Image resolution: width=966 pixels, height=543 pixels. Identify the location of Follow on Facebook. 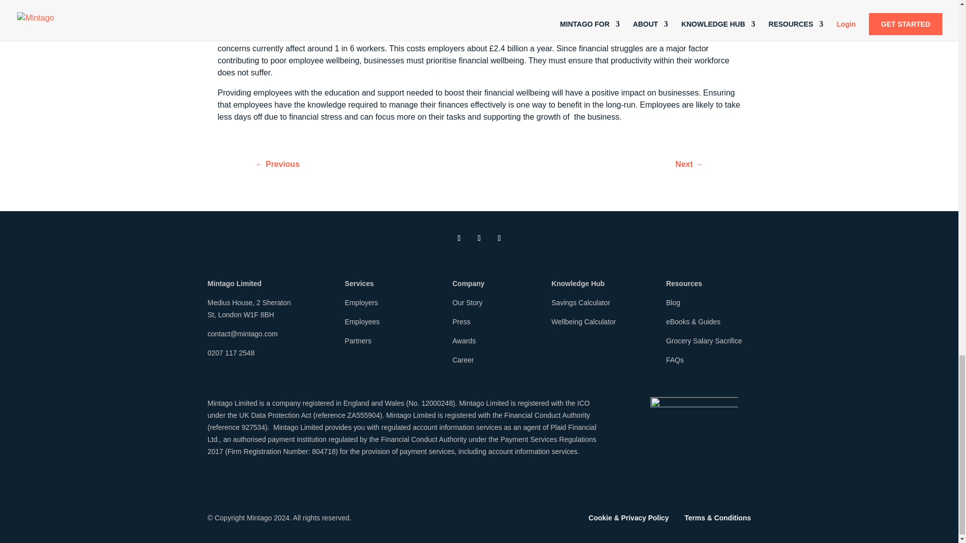
(499, 238).